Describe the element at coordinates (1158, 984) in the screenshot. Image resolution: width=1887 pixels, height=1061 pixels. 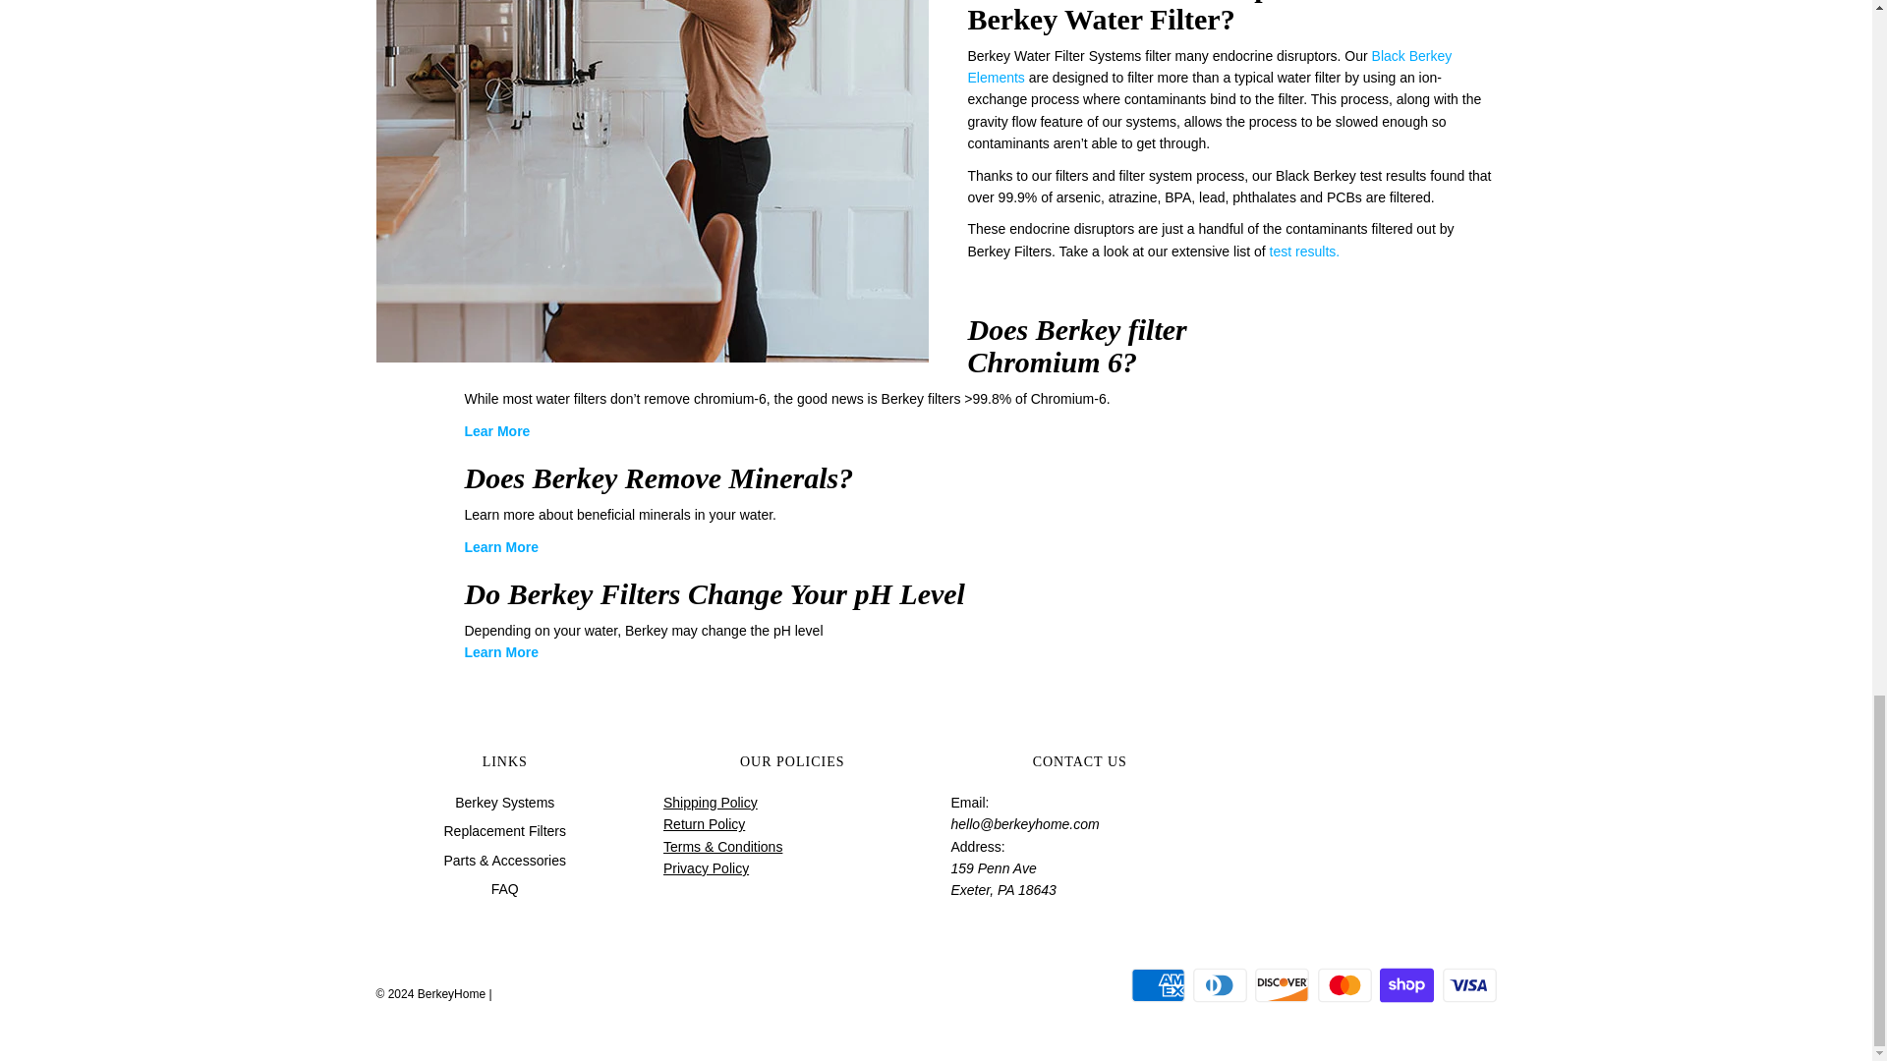
I see `American Express` at that location.